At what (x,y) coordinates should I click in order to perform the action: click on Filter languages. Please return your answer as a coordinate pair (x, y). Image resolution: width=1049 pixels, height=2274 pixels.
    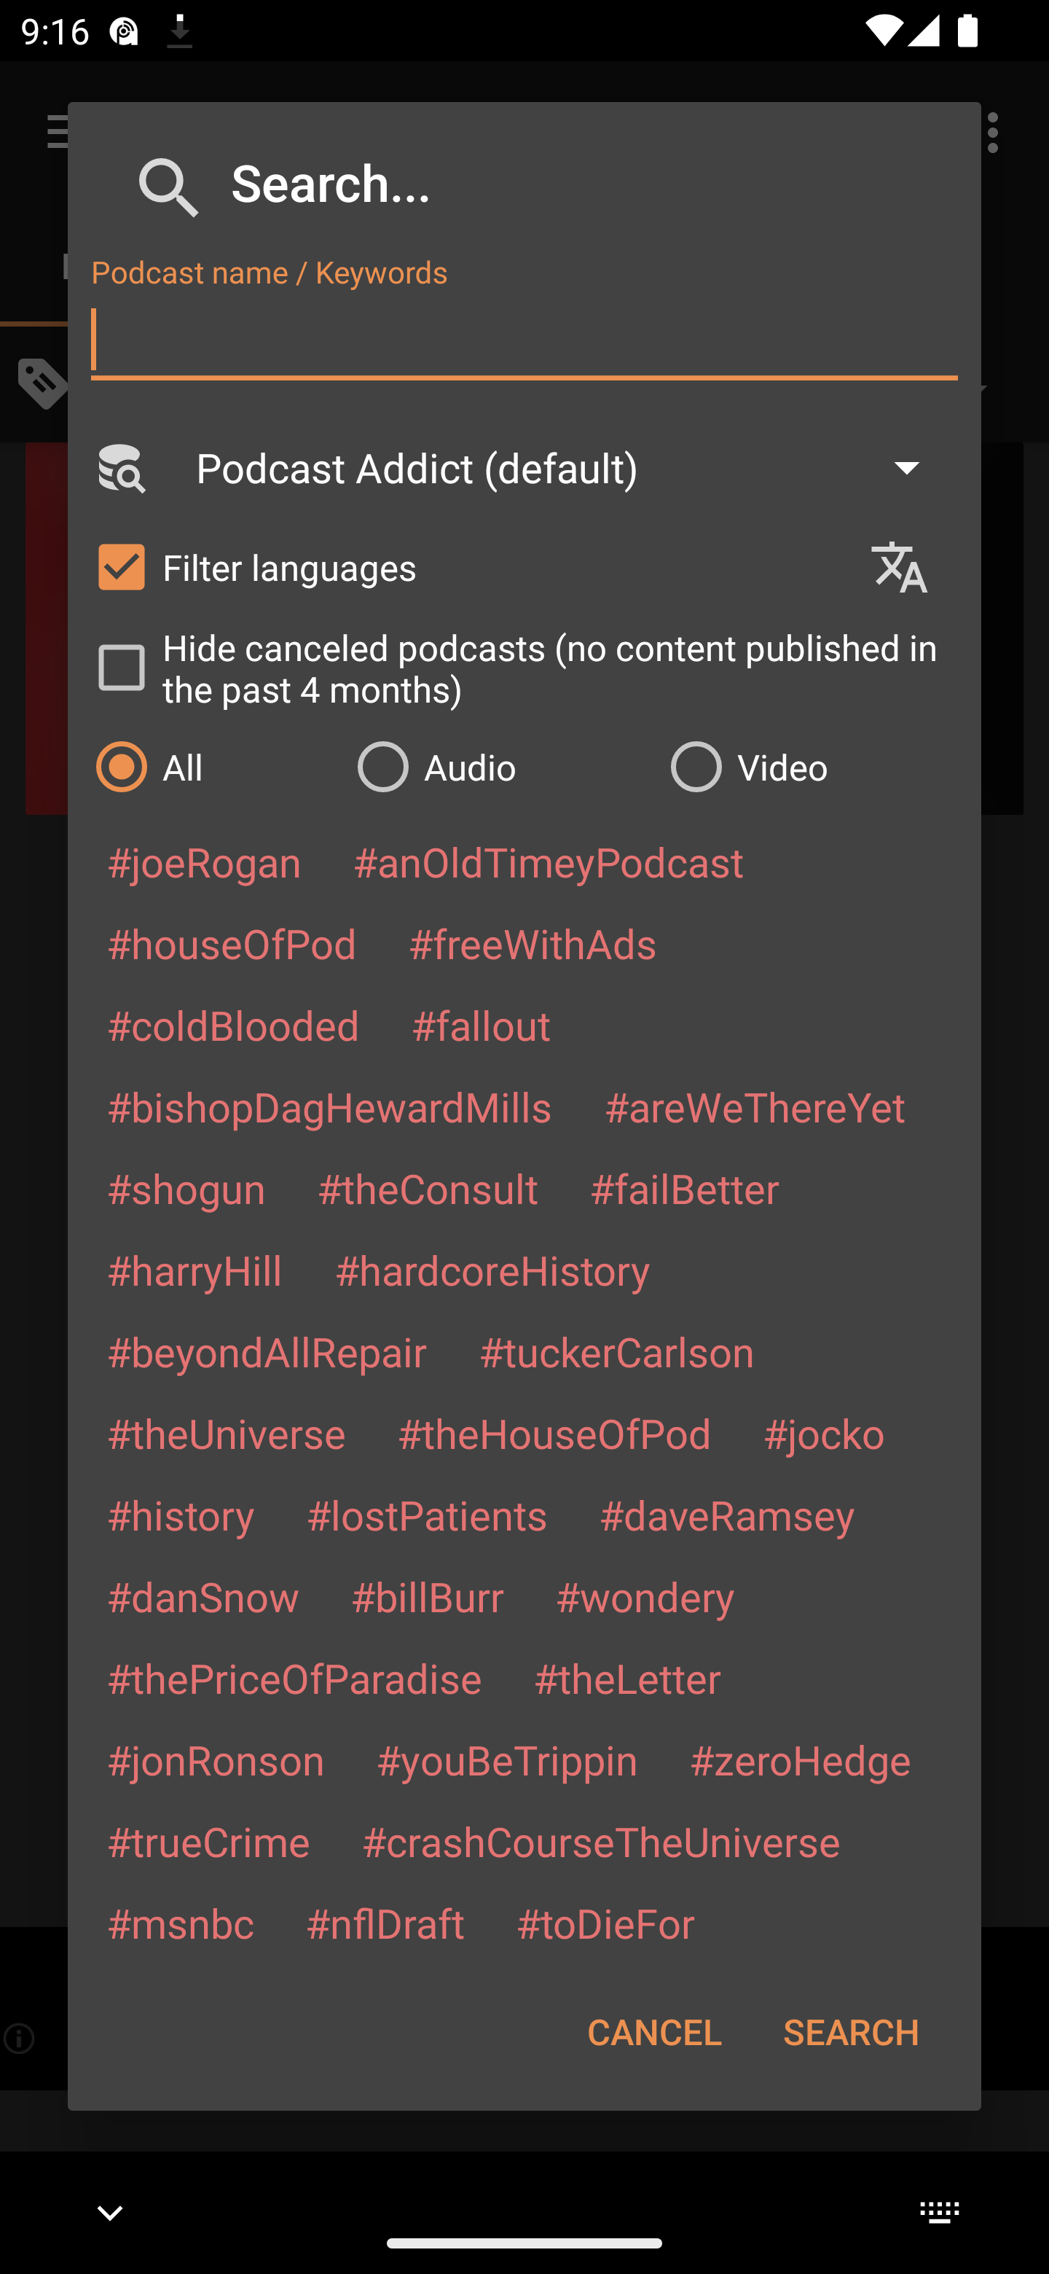
    Looking at the image, I should click on (468, 566).